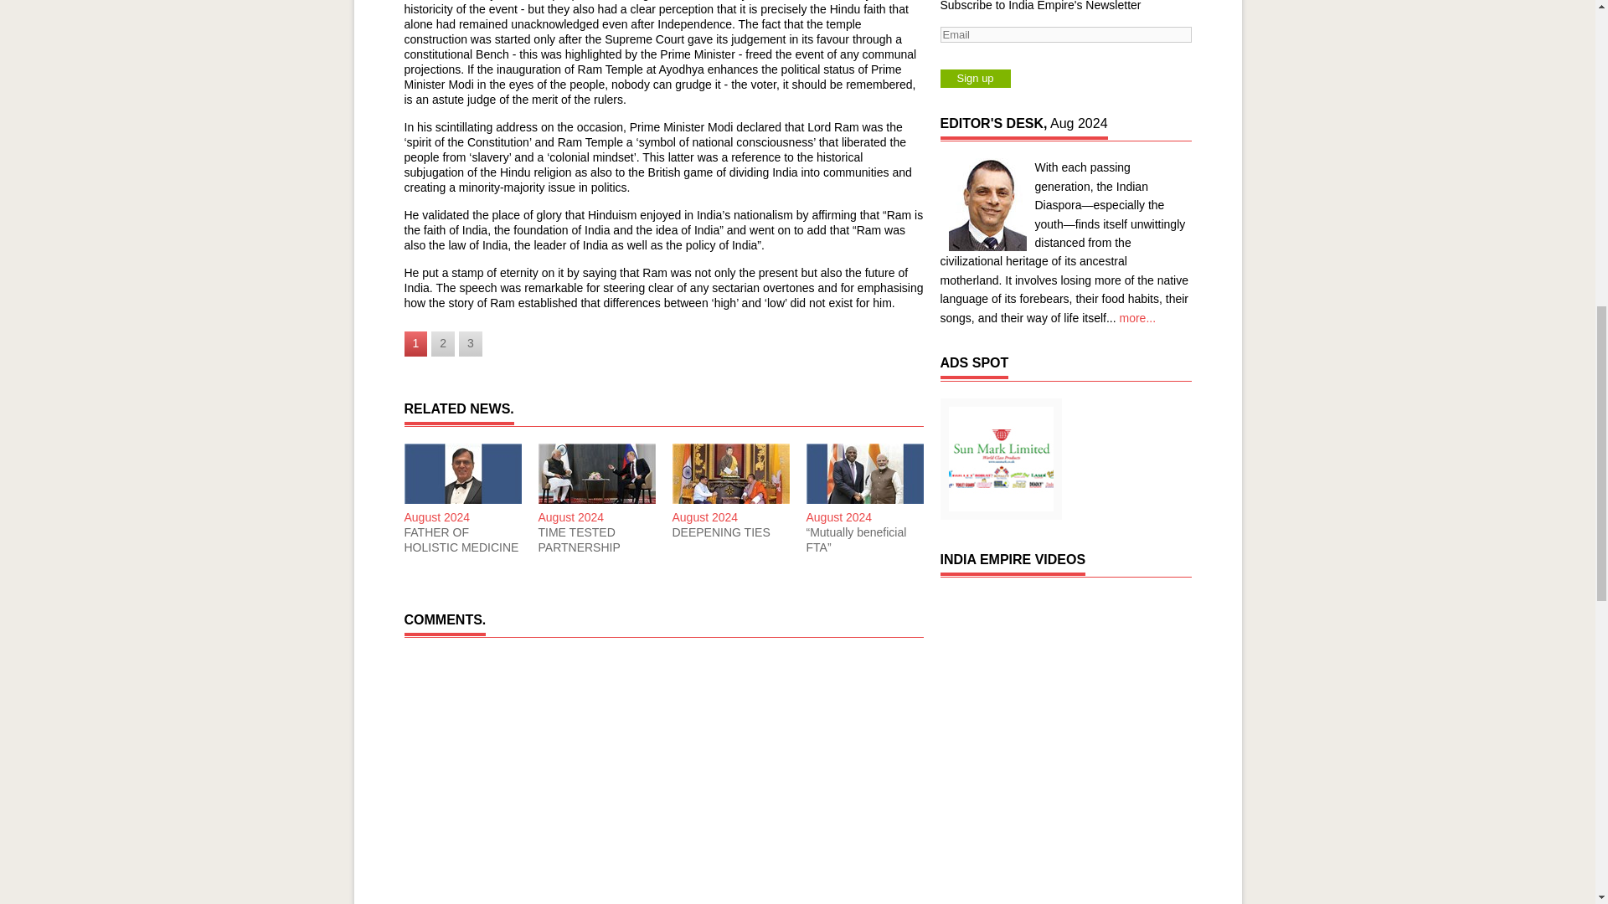 This screenshot has height=904, width=1608. What do you see at coordinates (462, 540) in the screenshot?
I see `FATHER OF HOLISTIC MEDICINE` at bounding box center [462, 540].